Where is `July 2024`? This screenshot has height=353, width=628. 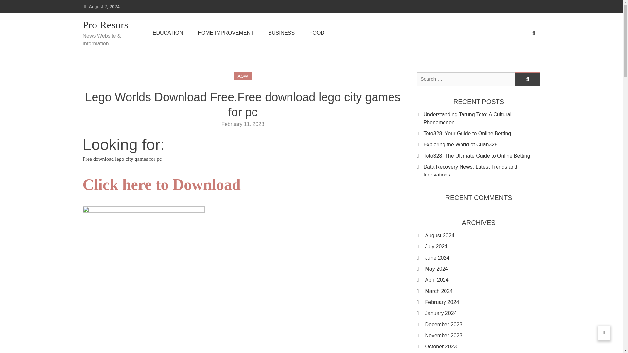 July 2024 is located at coordinates (483, 246).